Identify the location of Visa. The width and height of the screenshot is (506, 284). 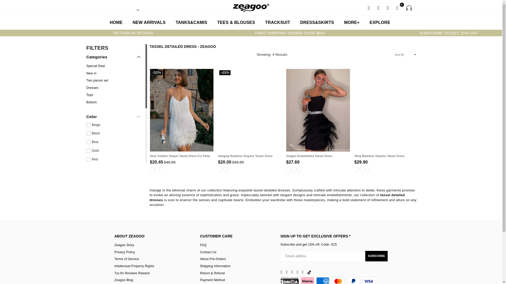
(369, 281).